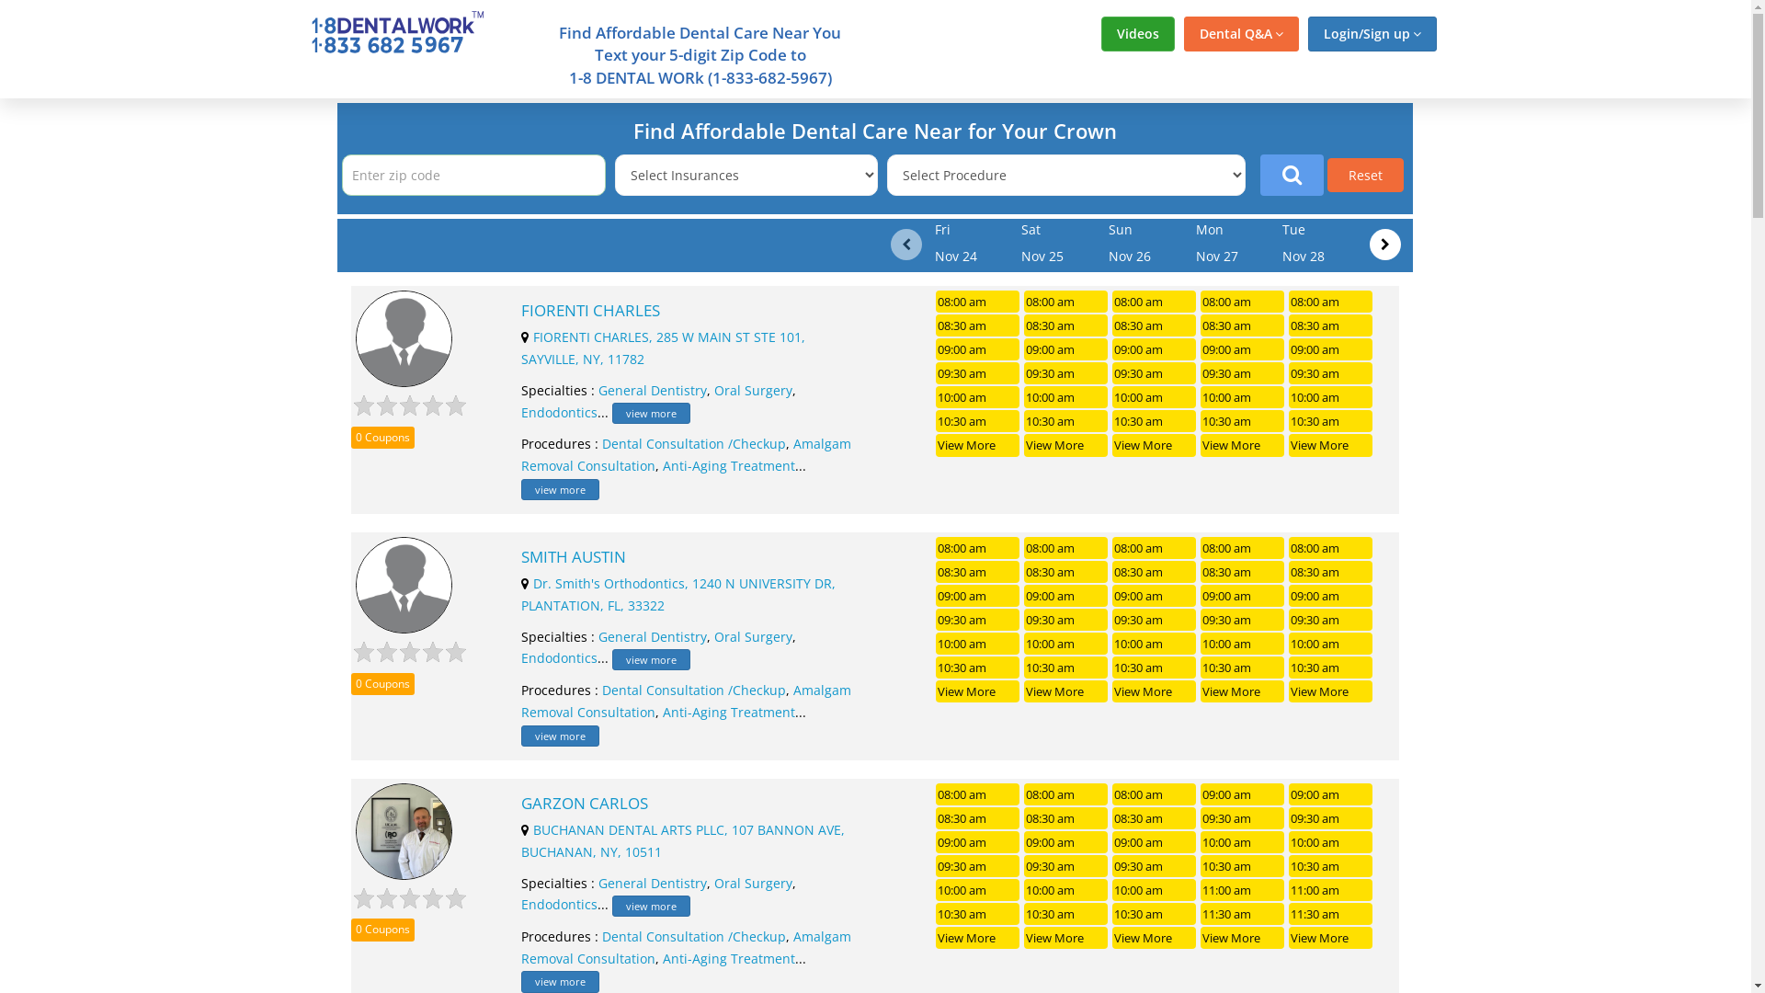  I want to click on View More, so click(977, 938).